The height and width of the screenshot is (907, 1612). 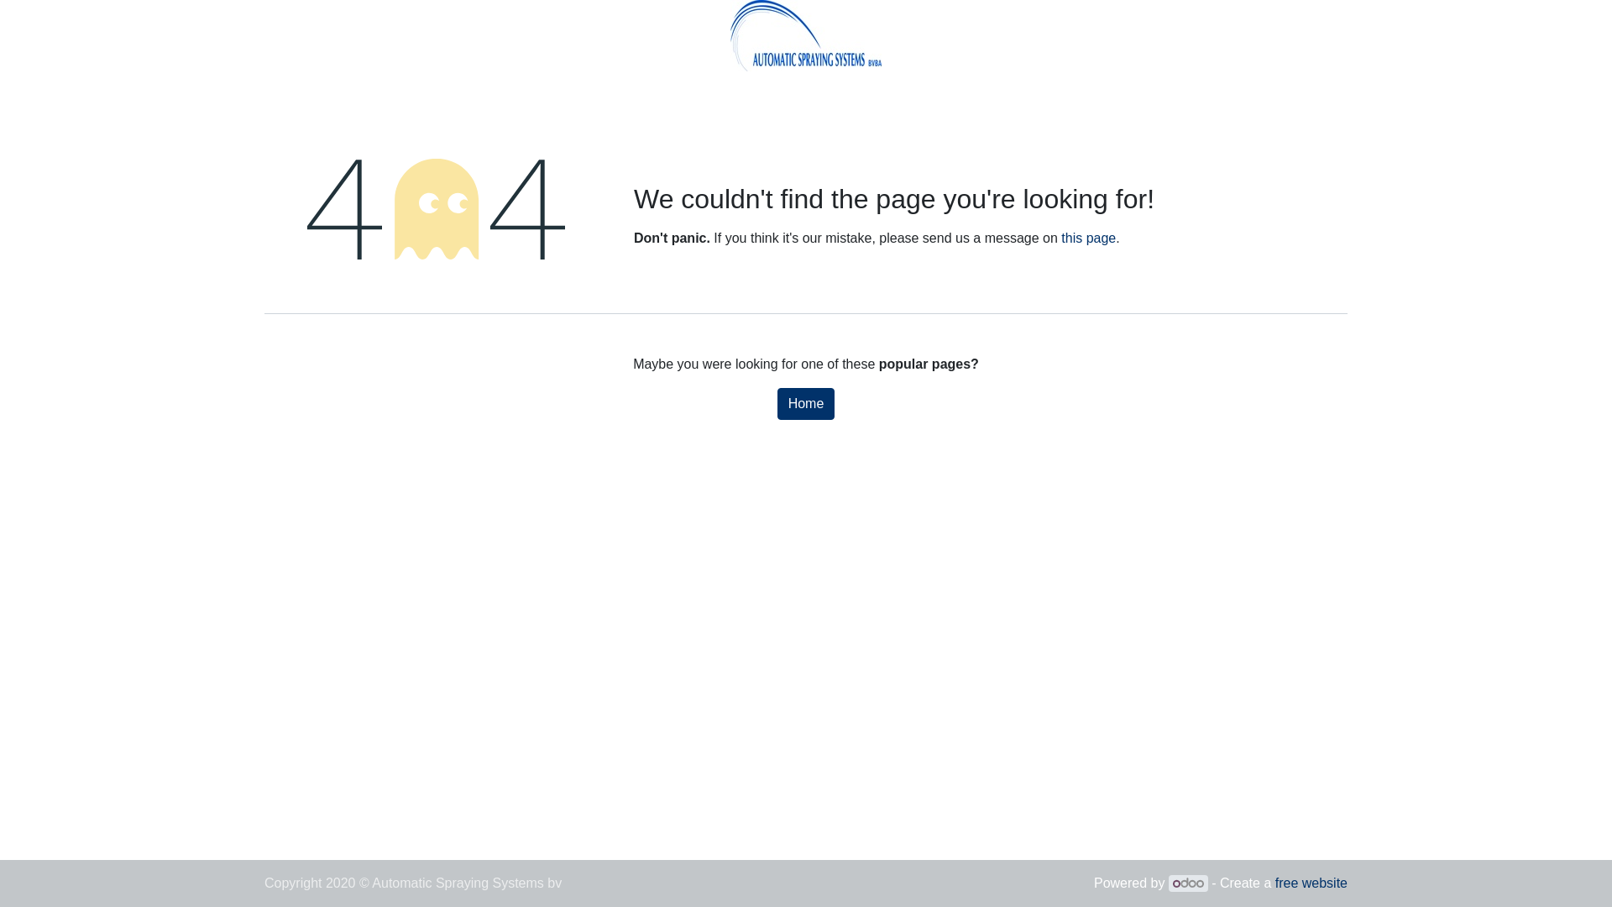 I want to click on Home, so click(x=806, y=404).